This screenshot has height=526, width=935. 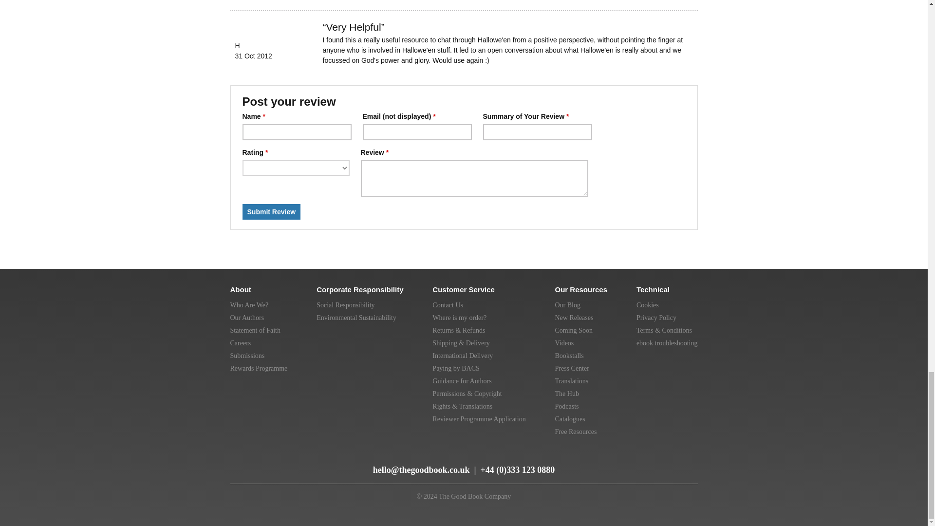 I want to click on Submit Review, so click(x=272, y=212).